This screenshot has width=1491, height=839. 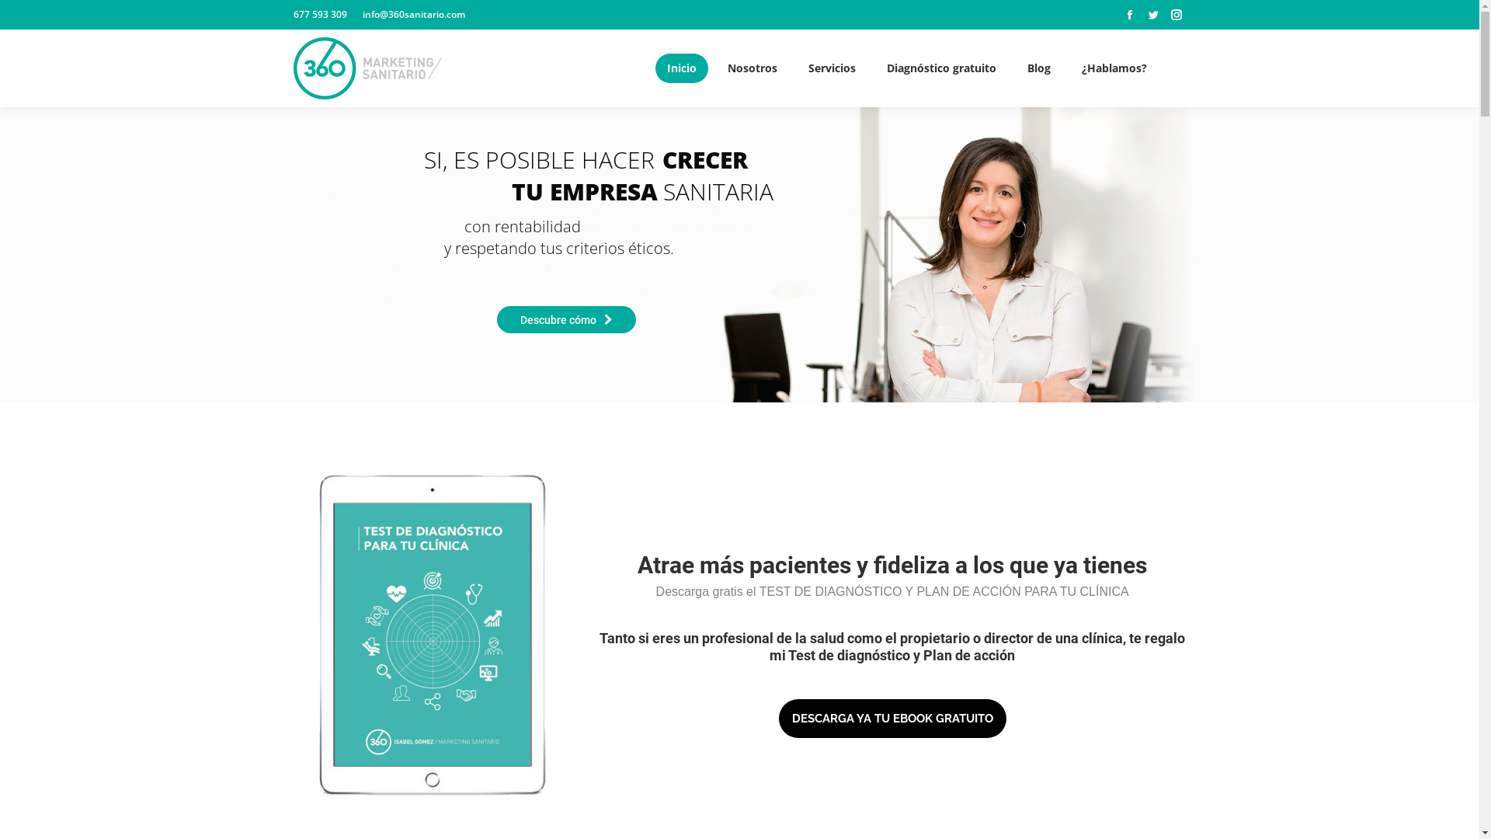 What do you see at coordinates (1176, 15) in the screenshot?
I see `Instagram` at bounding box center [1176, 15].